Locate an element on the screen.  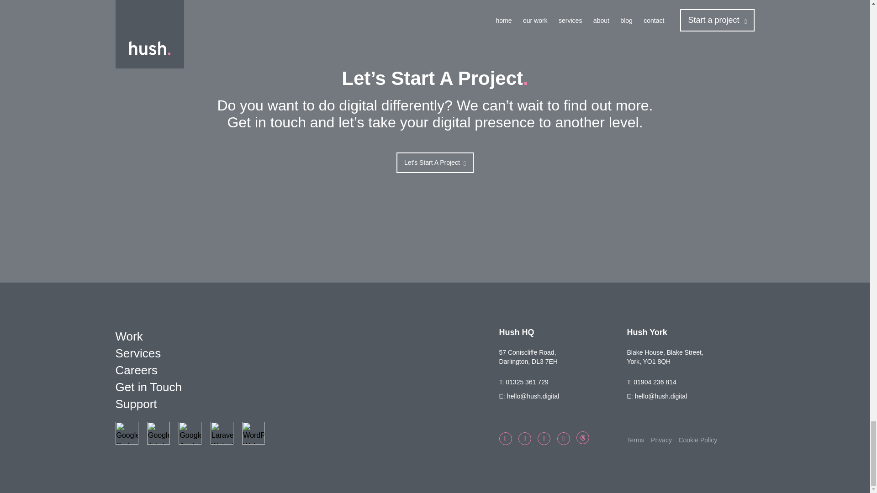
Let's Start A Project is located at coordinates (435, 163).